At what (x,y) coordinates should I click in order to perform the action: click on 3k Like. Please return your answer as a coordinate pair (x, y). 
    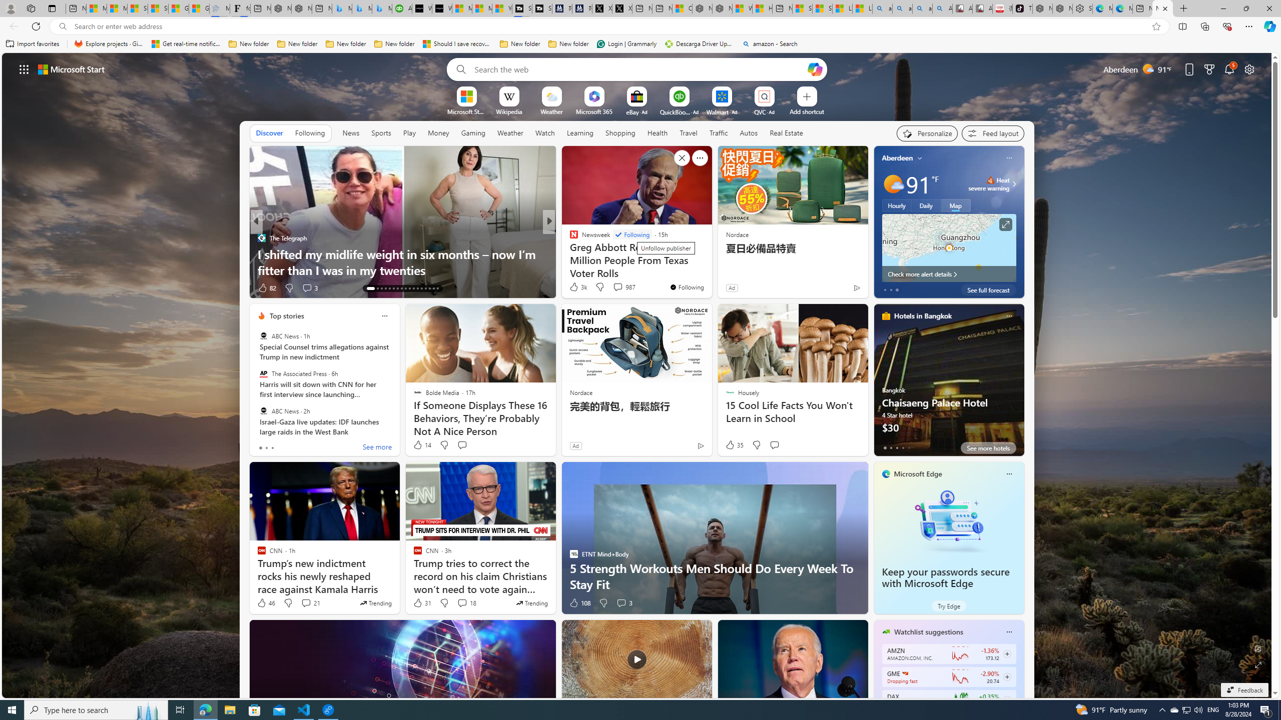
    Looking at the image, I should click on (577, 287).